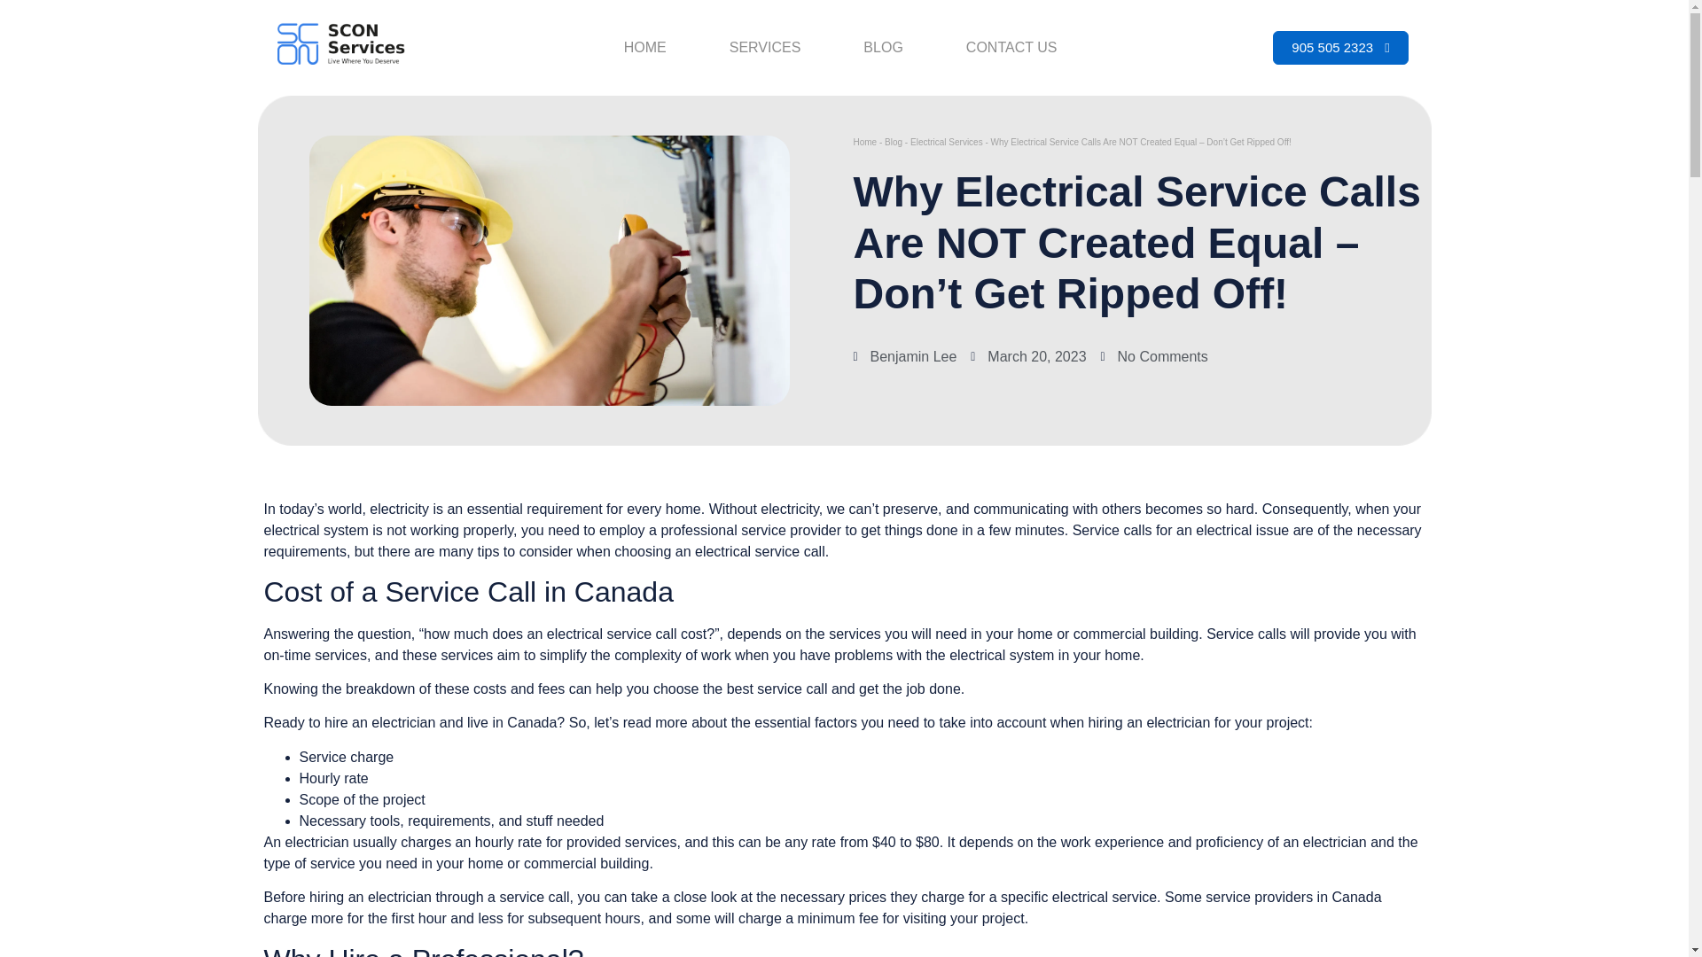 The height and width of the screenshot is (957, 1702). I want to click on Home, so click(863, 142).